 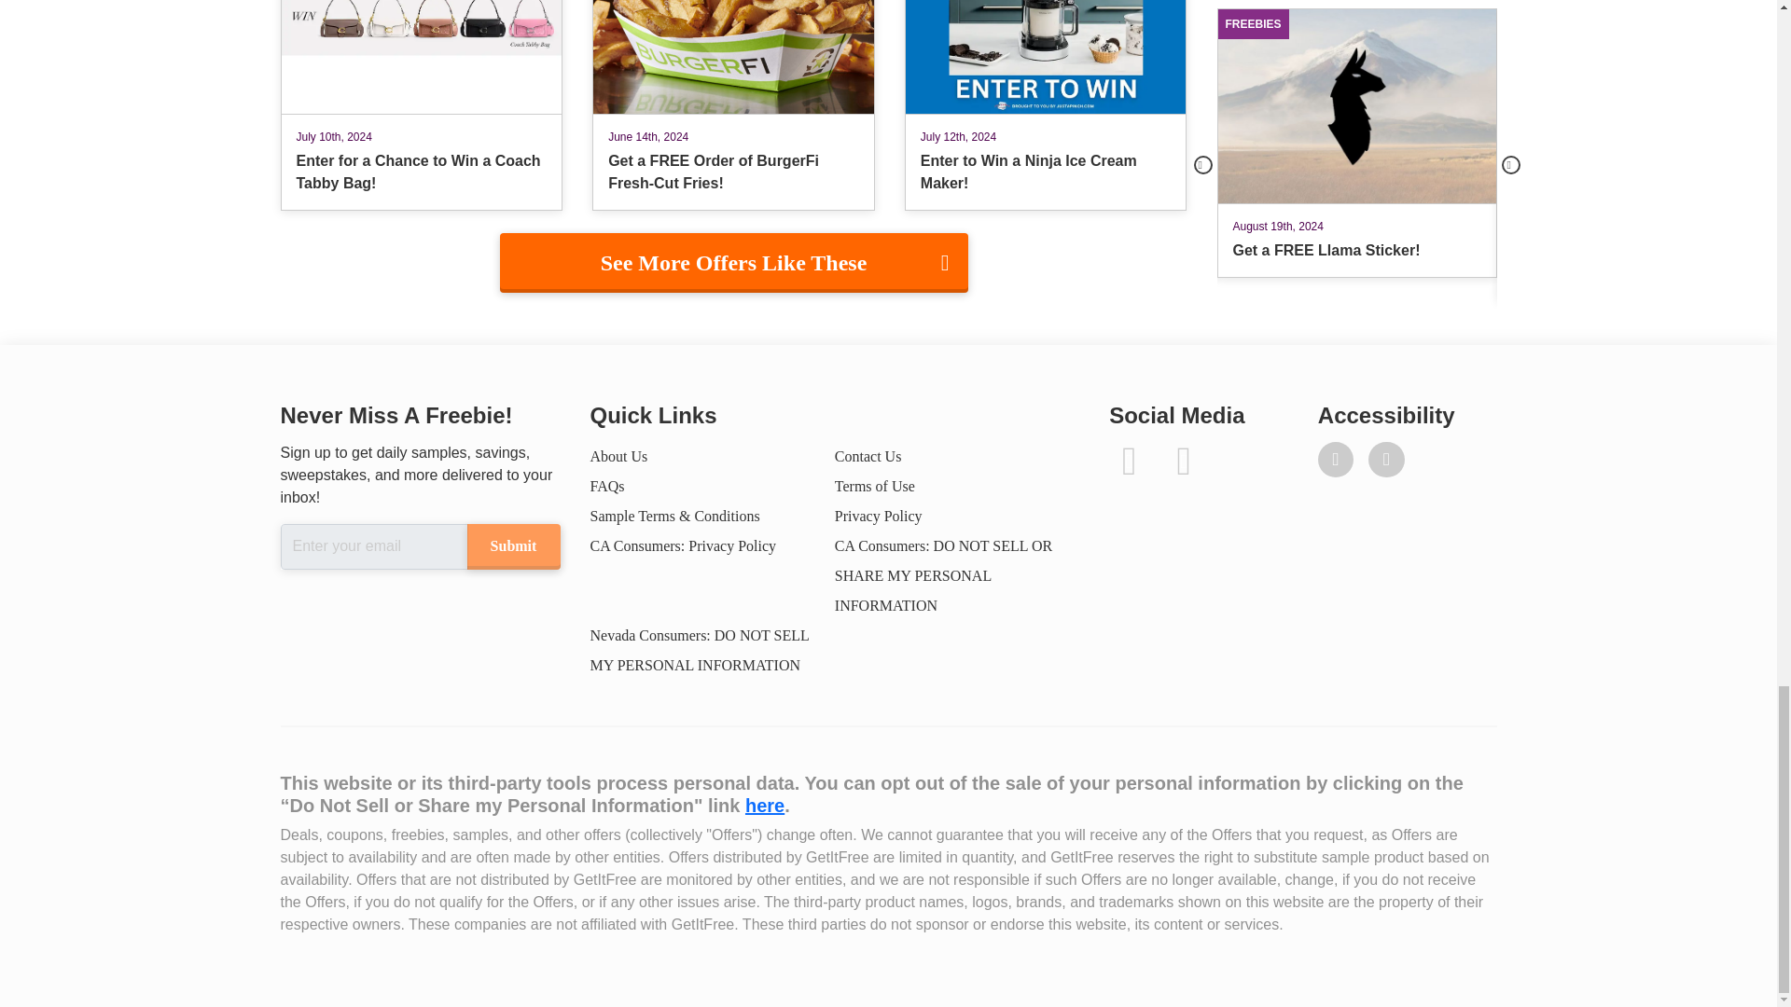 What do you see at coordinates (606, 487) in the screenshot?
I see `FAQs` at bounding box center [606, 487].